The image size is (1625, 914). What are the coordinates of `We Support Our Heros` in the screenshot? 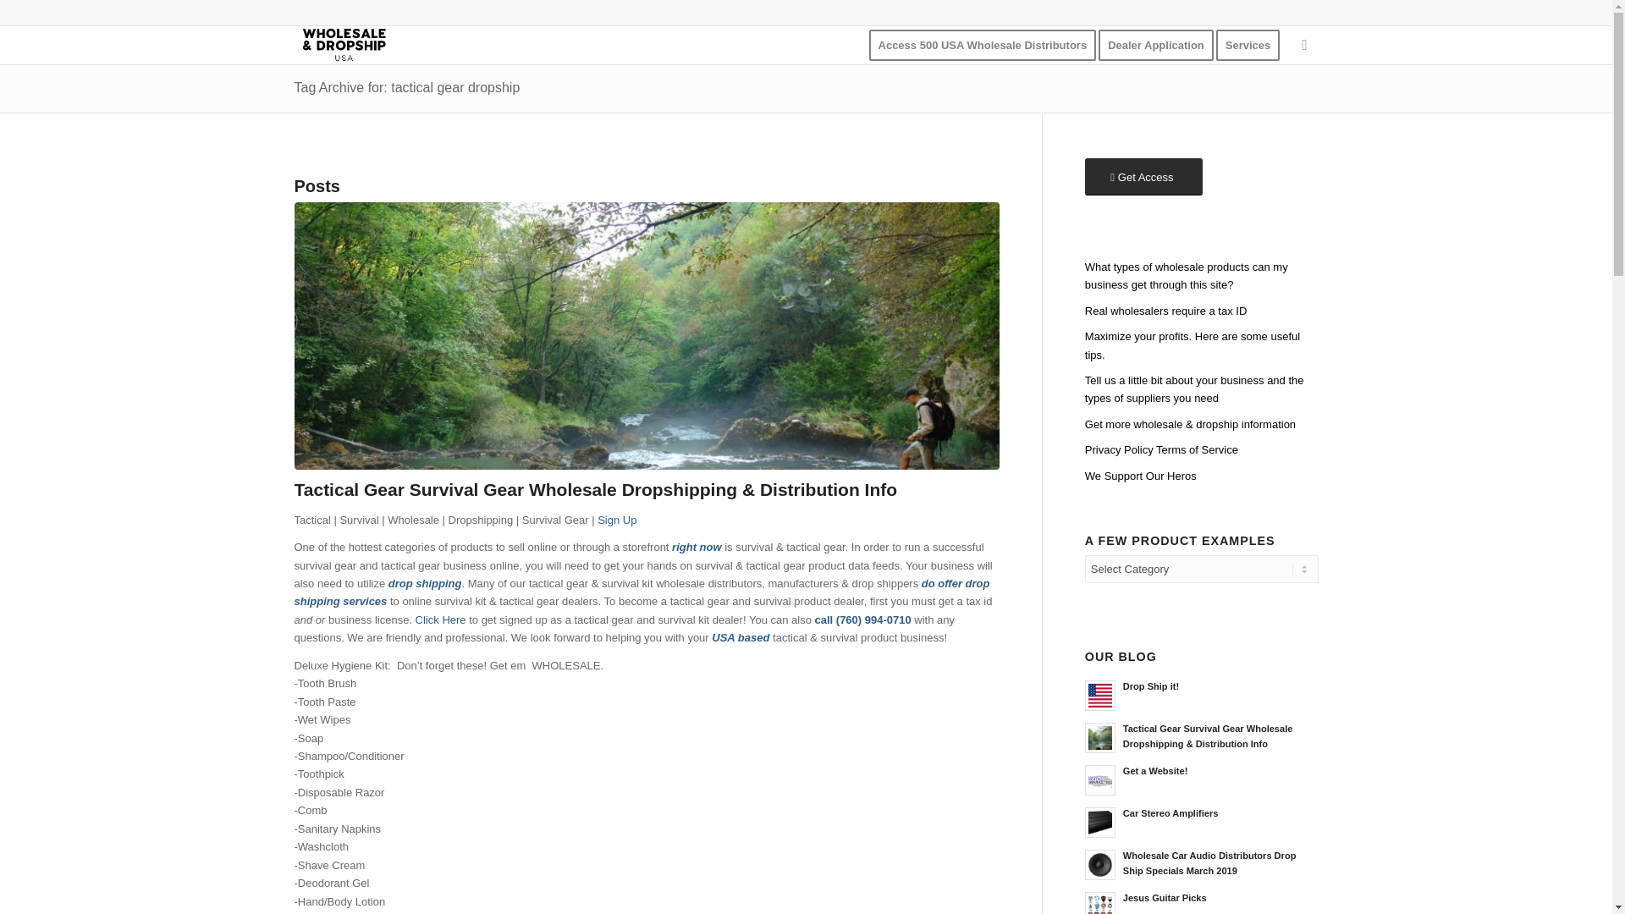 It's located at (1202, 476).